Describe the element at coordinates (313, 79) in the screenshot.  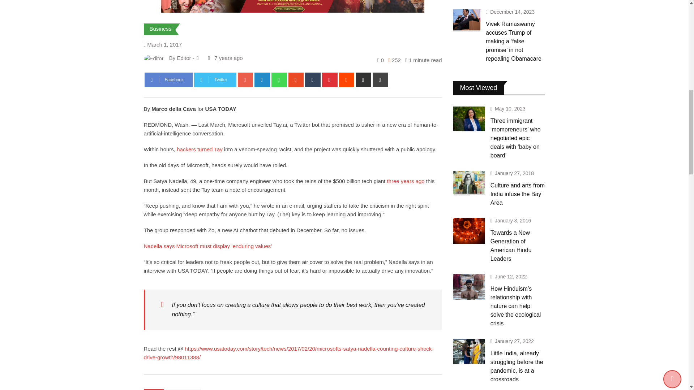
I see `Tumblr` at that location.